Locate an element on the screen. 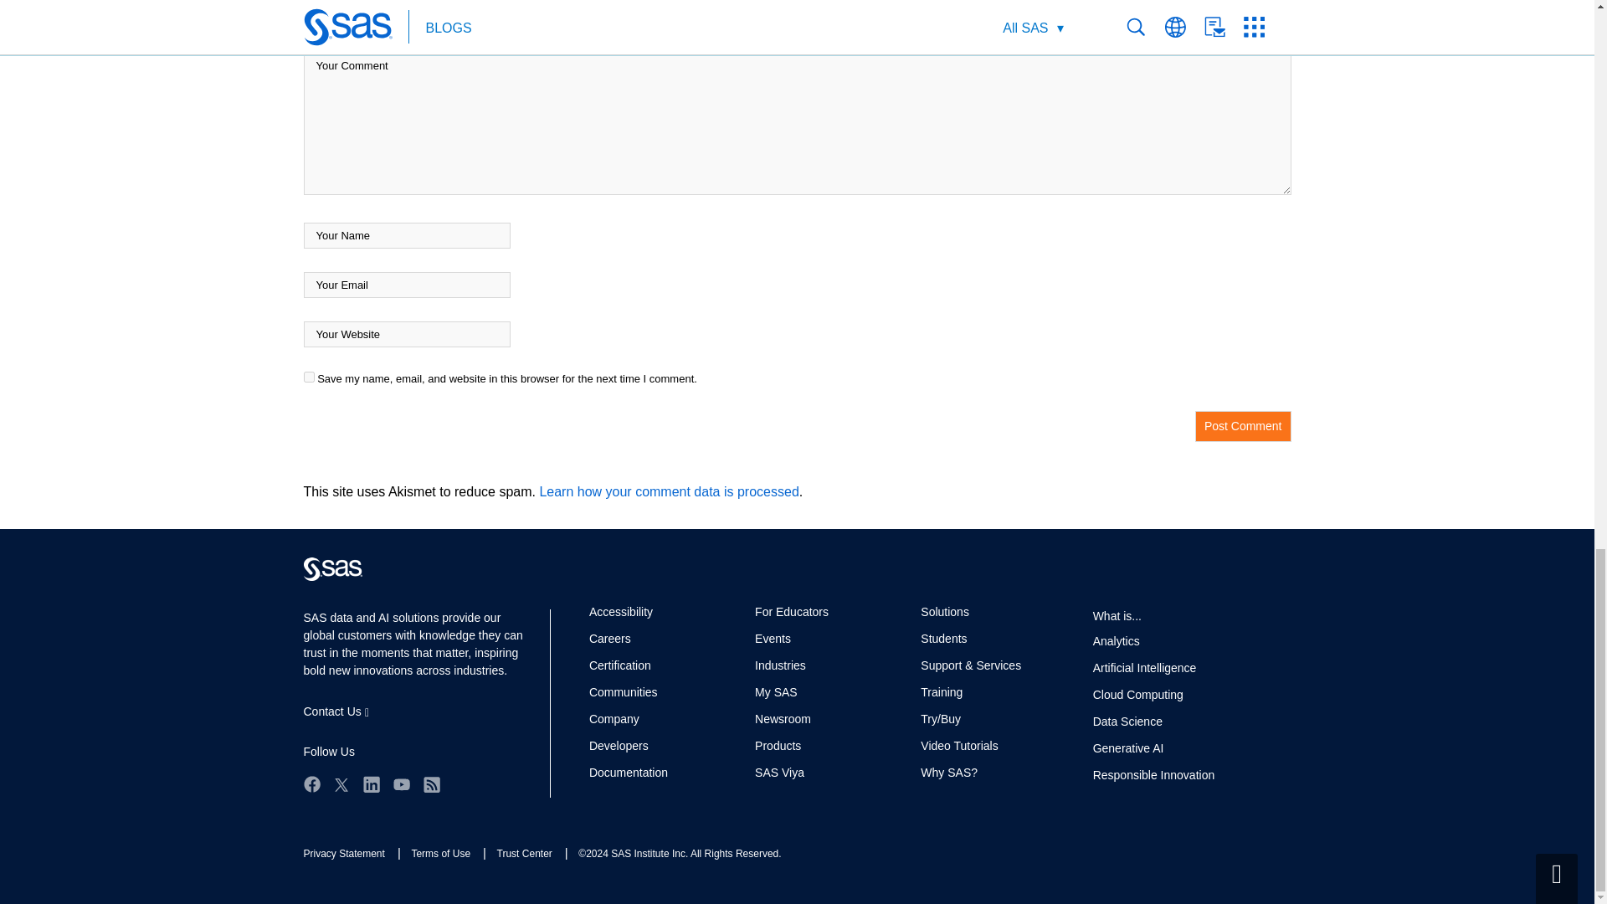 This screenshot has height=904, width=1607. yes is located at coordinates (308, 377).